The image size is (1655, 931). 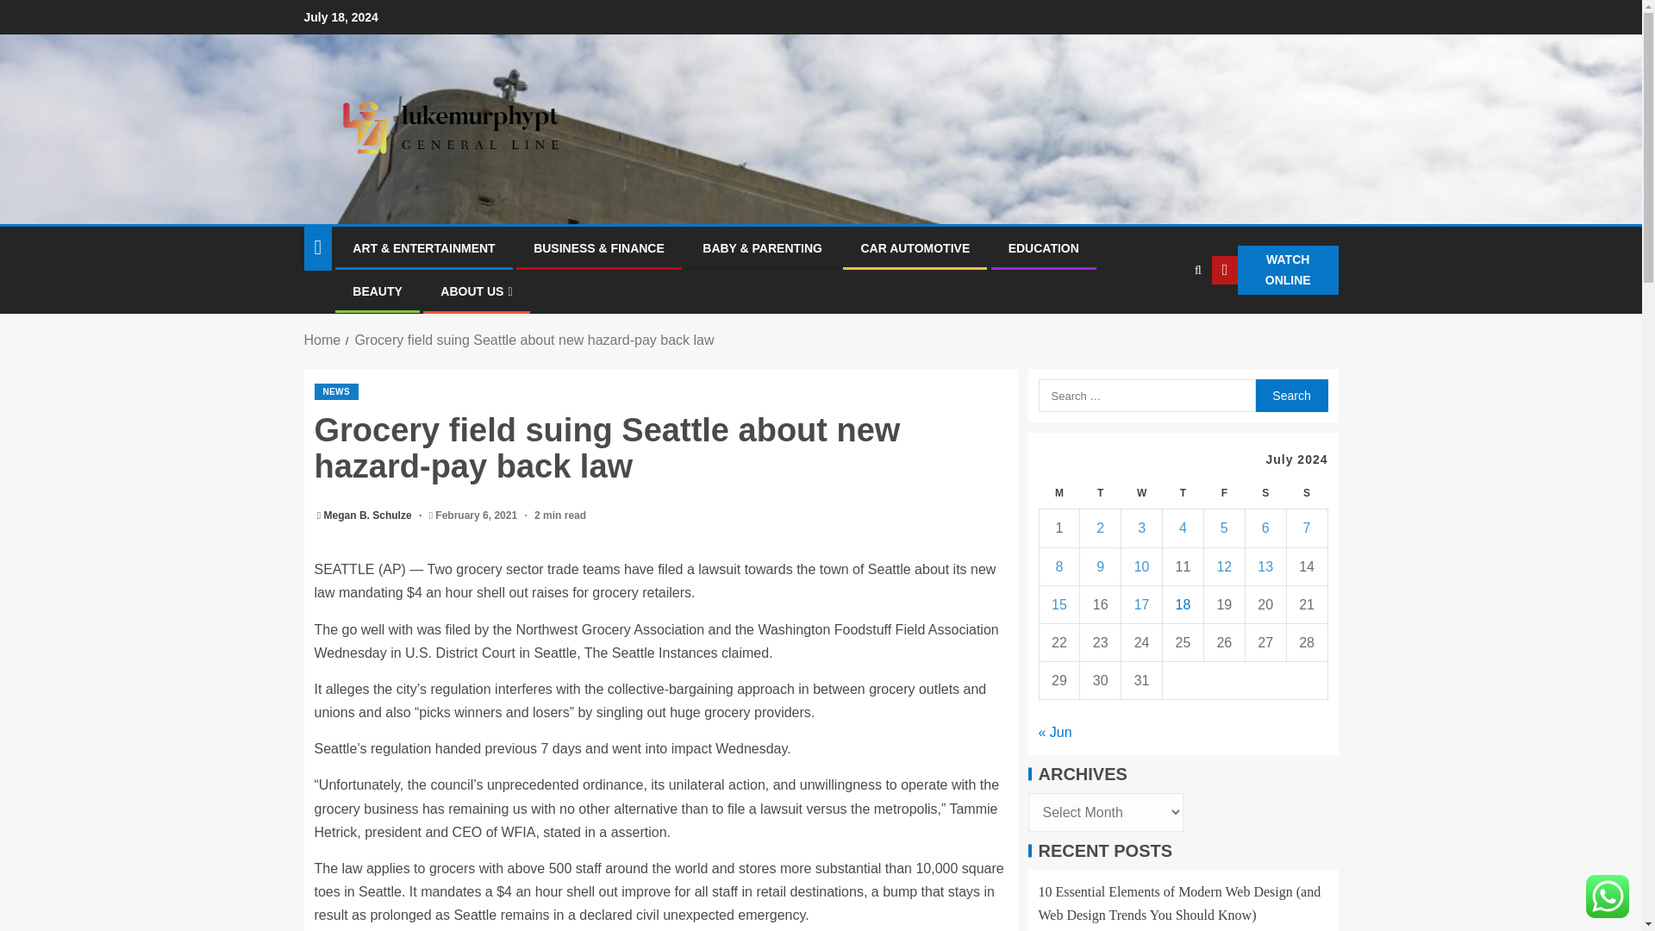 I want to click on Search, so click(x=1290, y=395).